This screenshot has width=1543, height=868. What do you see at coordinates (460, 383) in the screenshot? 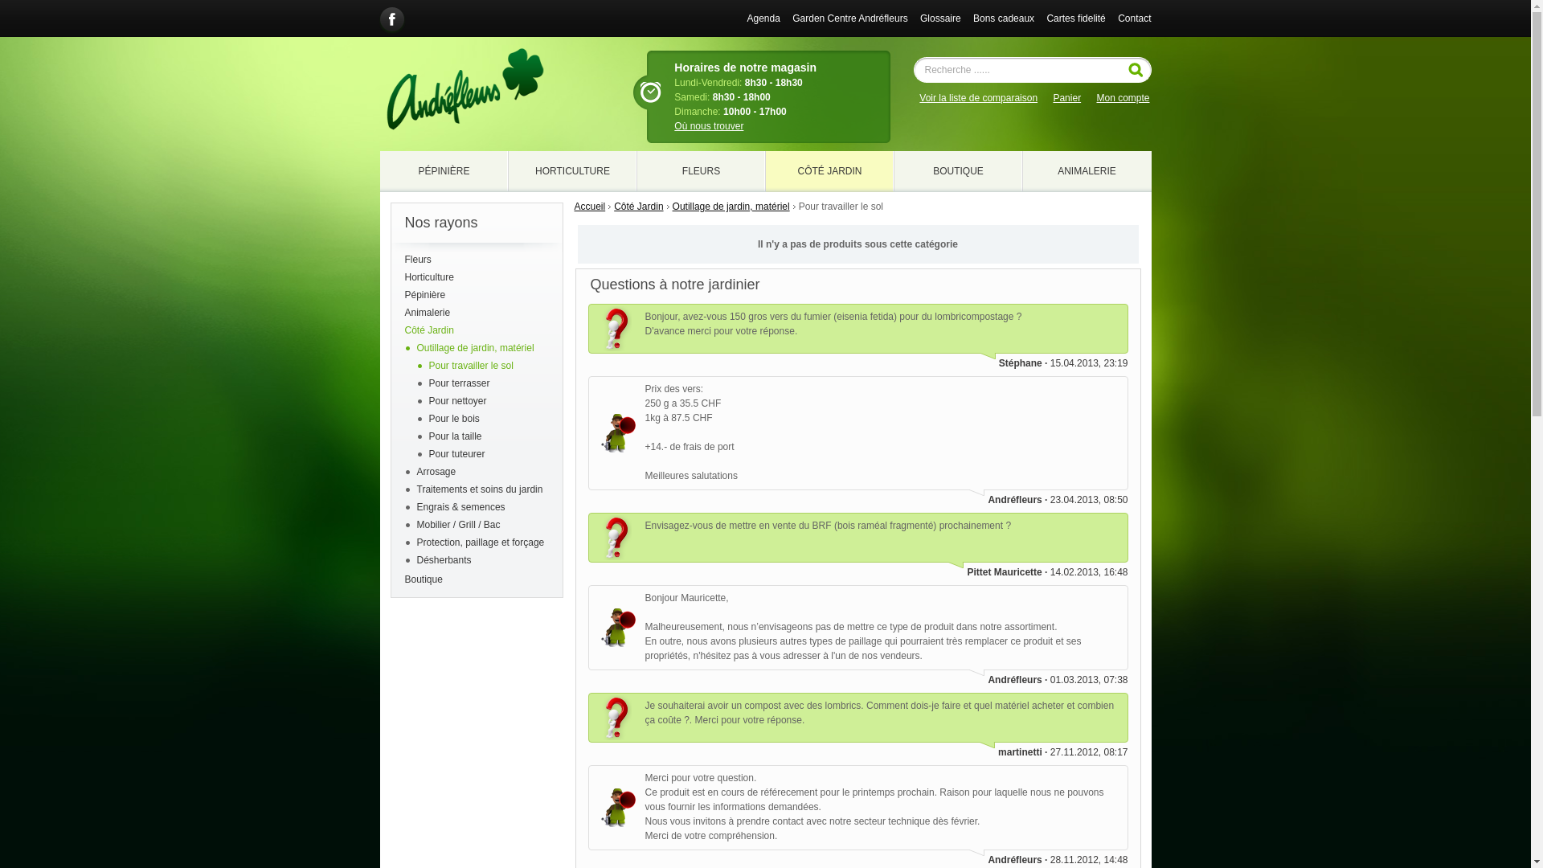
I see `Pour terrasser` at bounding box center [460, 383].